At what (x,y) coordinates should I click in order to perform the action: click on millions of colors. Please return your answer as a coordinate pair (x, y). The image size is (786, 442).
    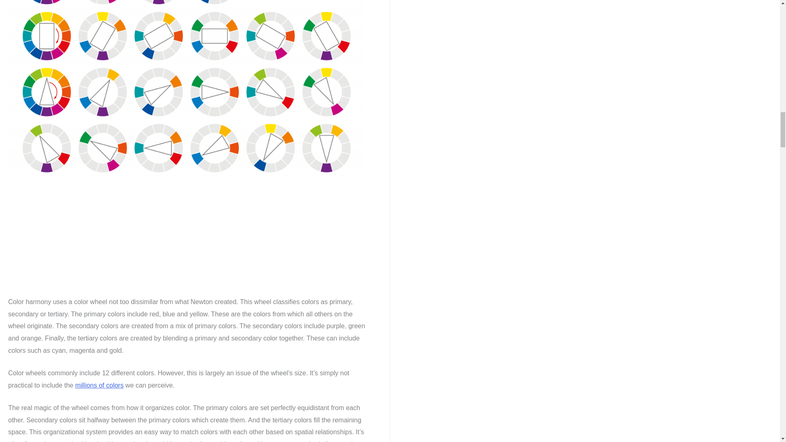
    Looking at the image, I should click on (99, 386).